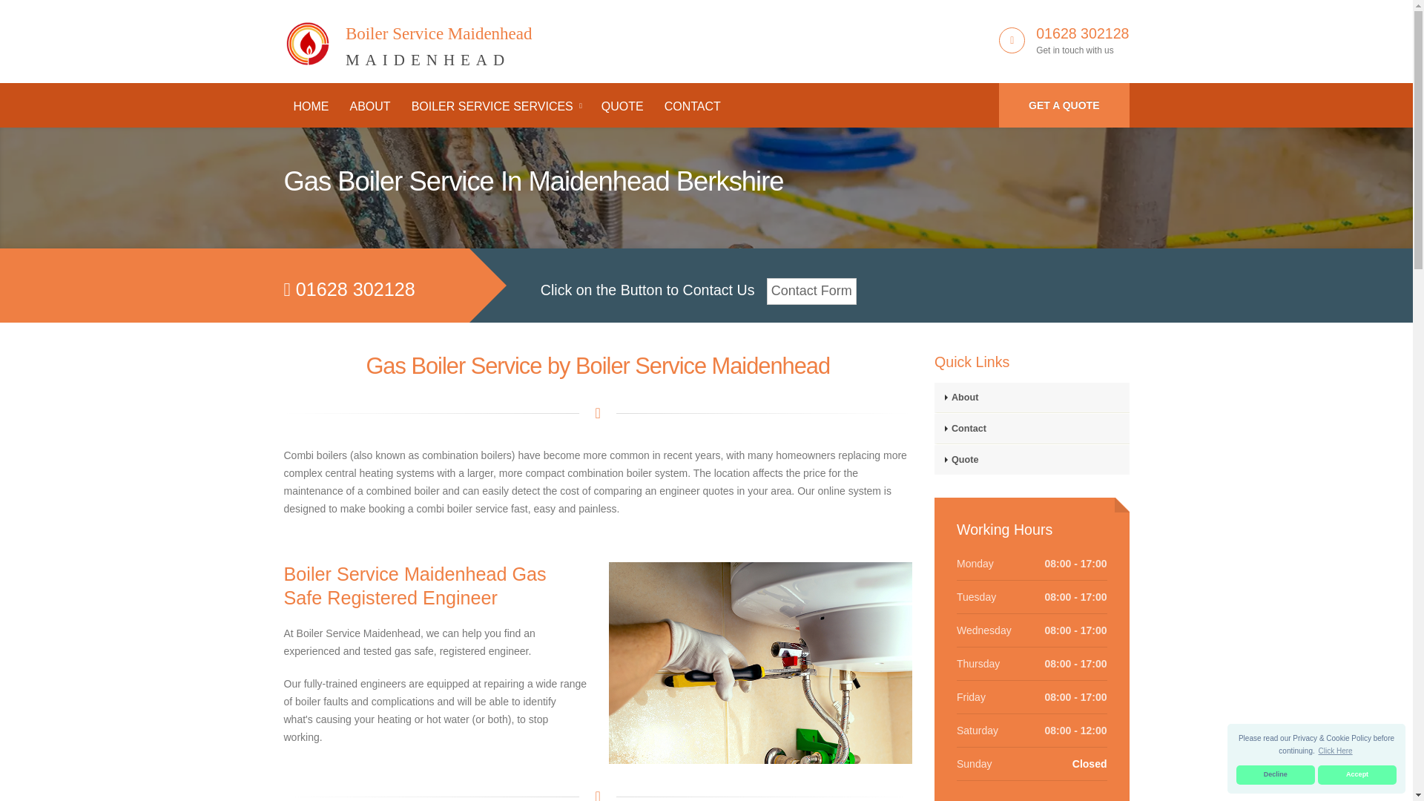 Image resolution: width=1424 pixels, height=801 pixels. I want to click on GET A QUOTE, so click(1357, 775).